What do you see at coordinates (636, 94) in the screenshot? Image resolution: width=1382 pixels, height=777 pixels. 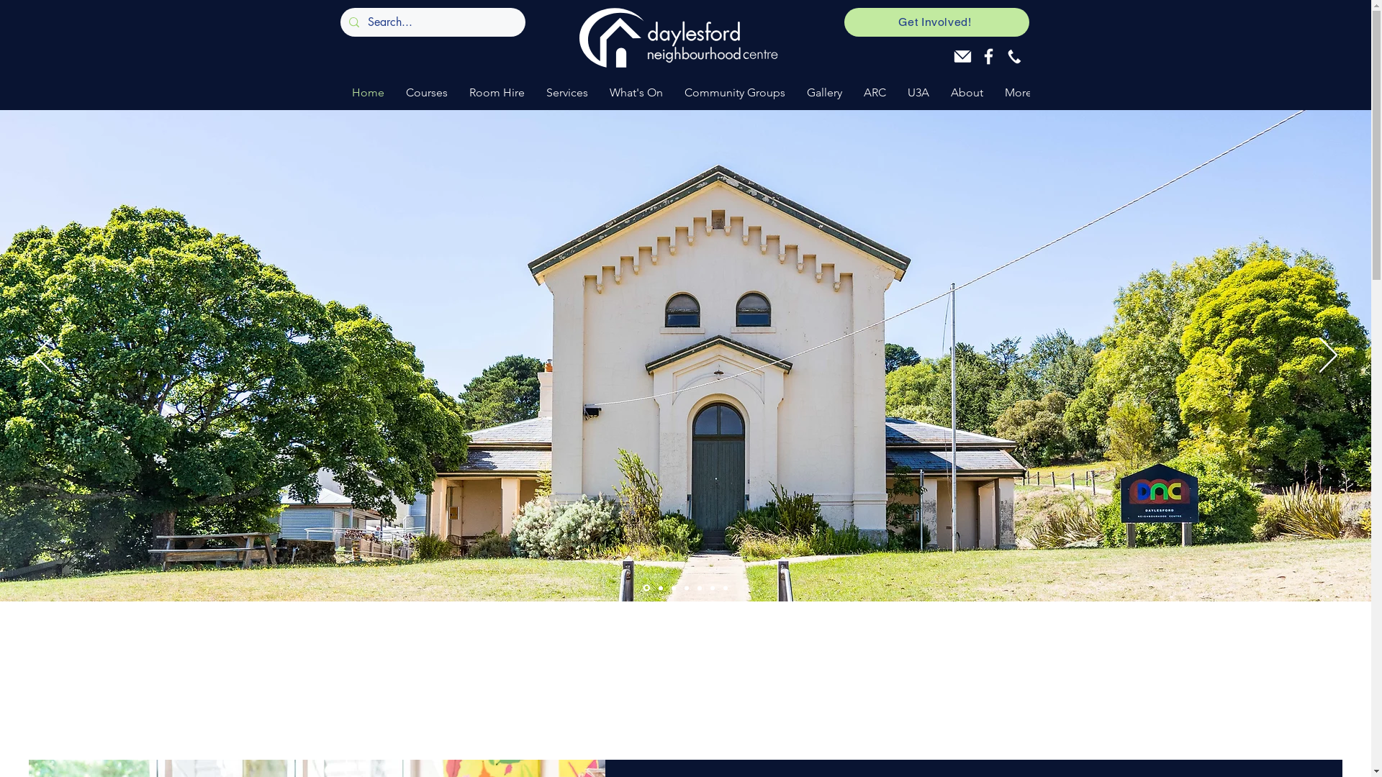 I see `What's On` at bounding box center [636, 94].